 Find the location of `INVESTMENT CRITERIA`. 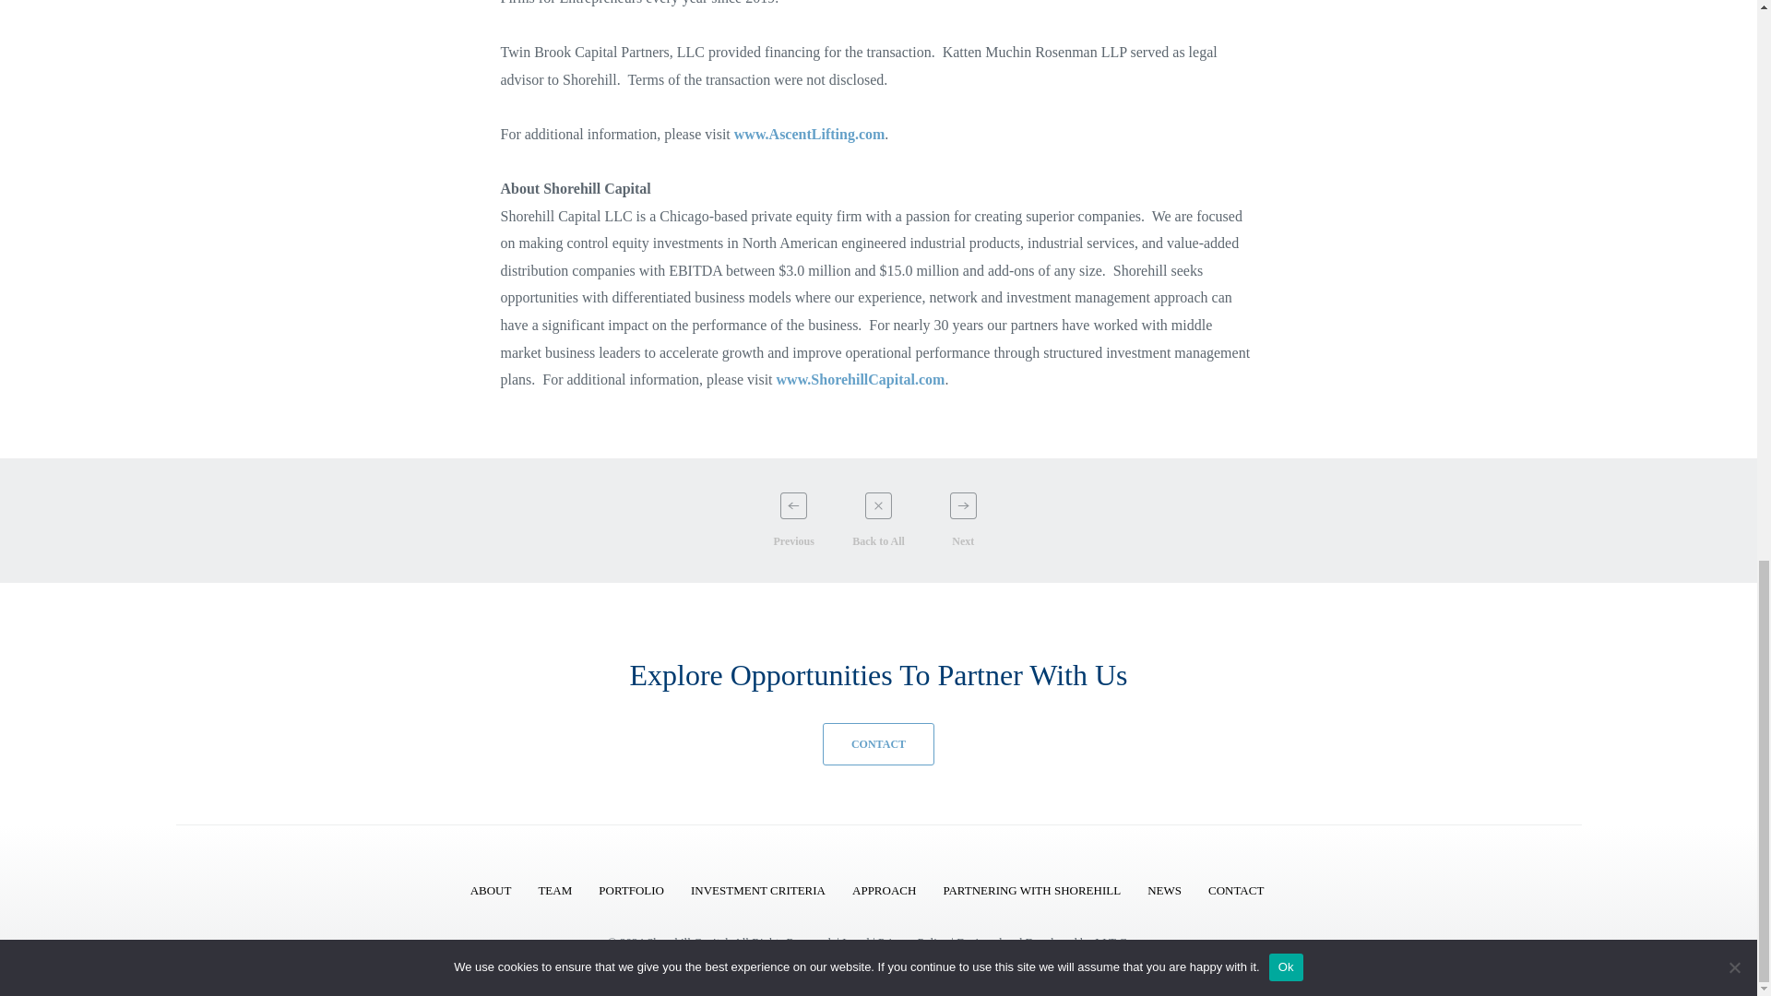

INVESTMENT CRITERIA is located at coordinates (757, 890).